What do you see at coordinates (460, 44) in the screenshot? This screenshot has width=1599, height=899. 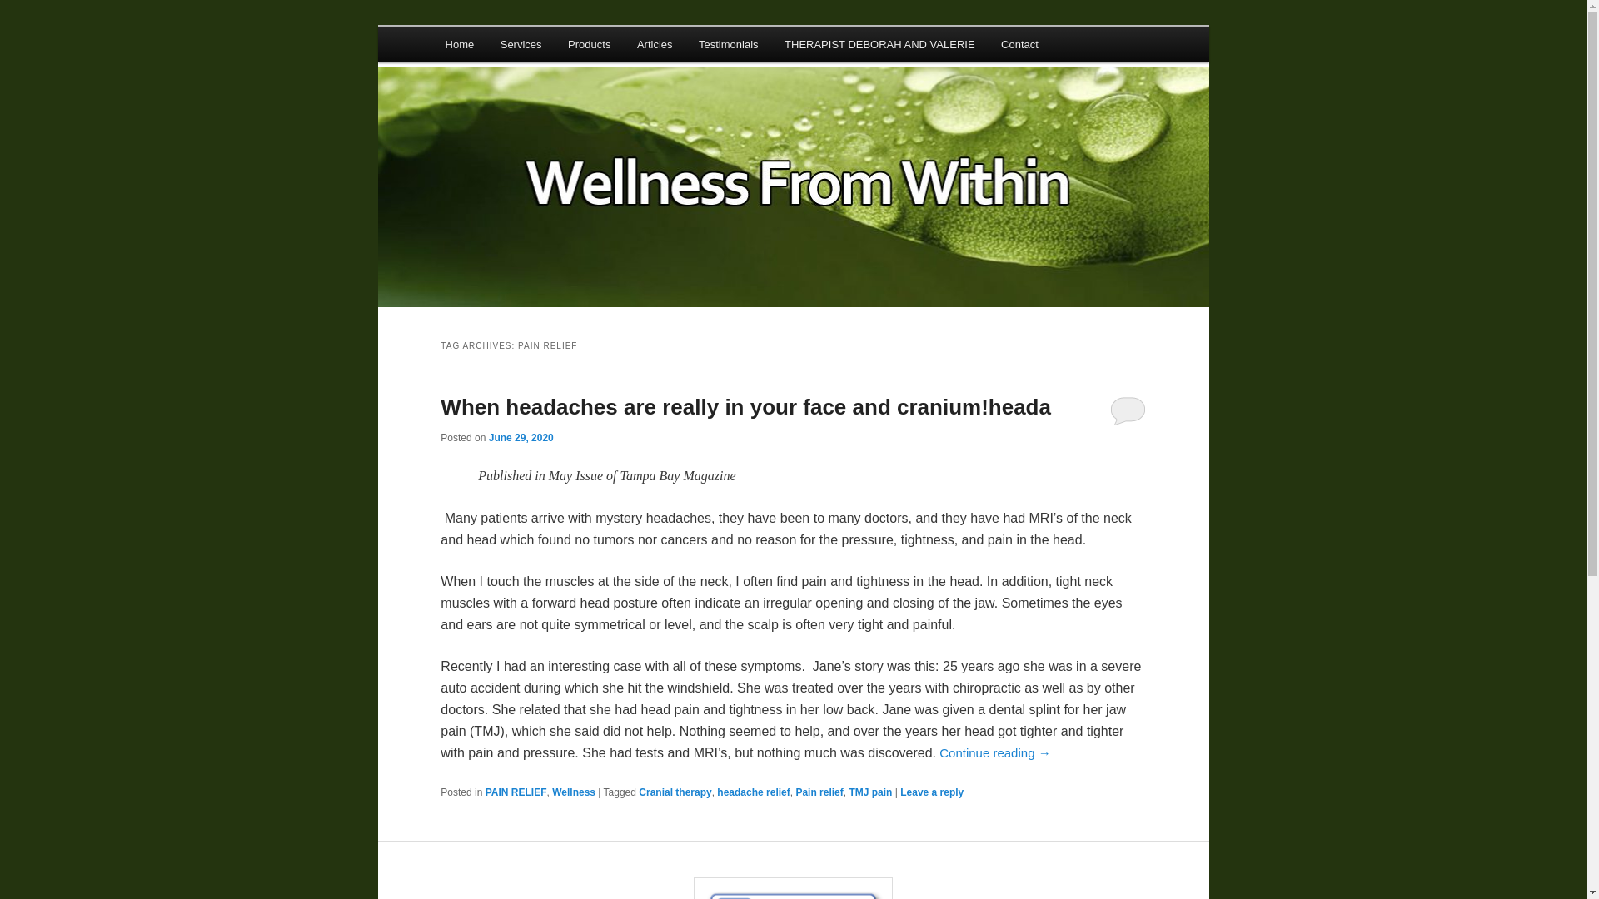 I see `Home` at bounding box center [460, 44].